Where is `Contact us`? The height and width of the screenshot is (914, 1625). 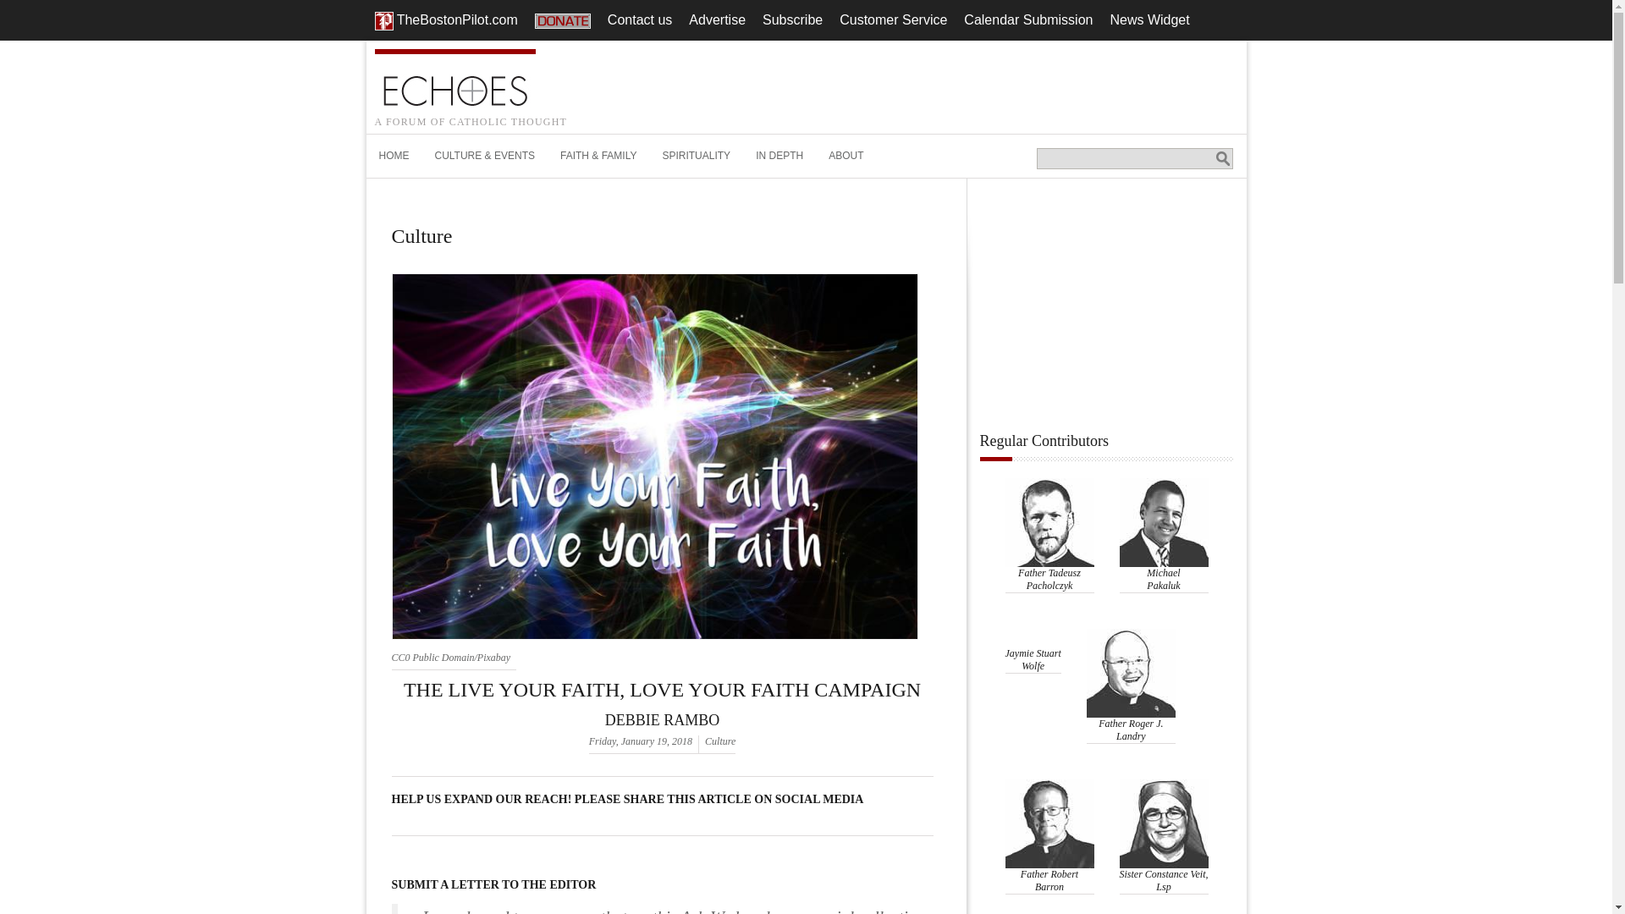
Contact us is located at coordinates (640, 19).